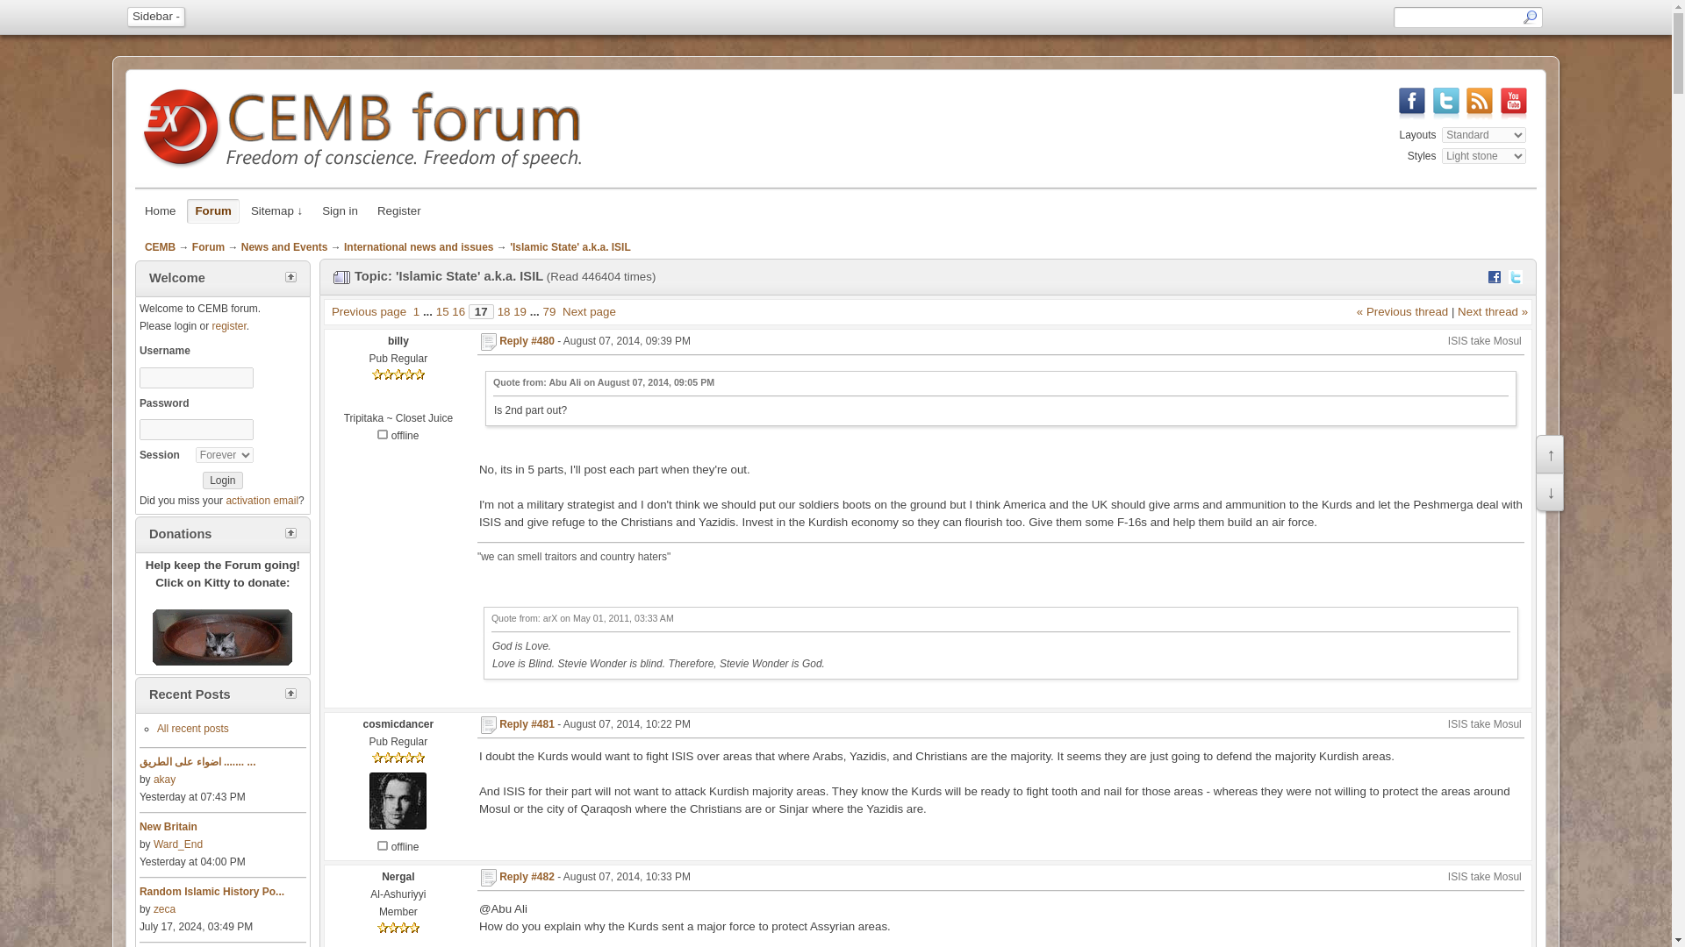 The width and height of the screenshot is (1685, 947). Describe the element at coordinates (160, 247) in the screenshot. I see `CEMB` at that location.